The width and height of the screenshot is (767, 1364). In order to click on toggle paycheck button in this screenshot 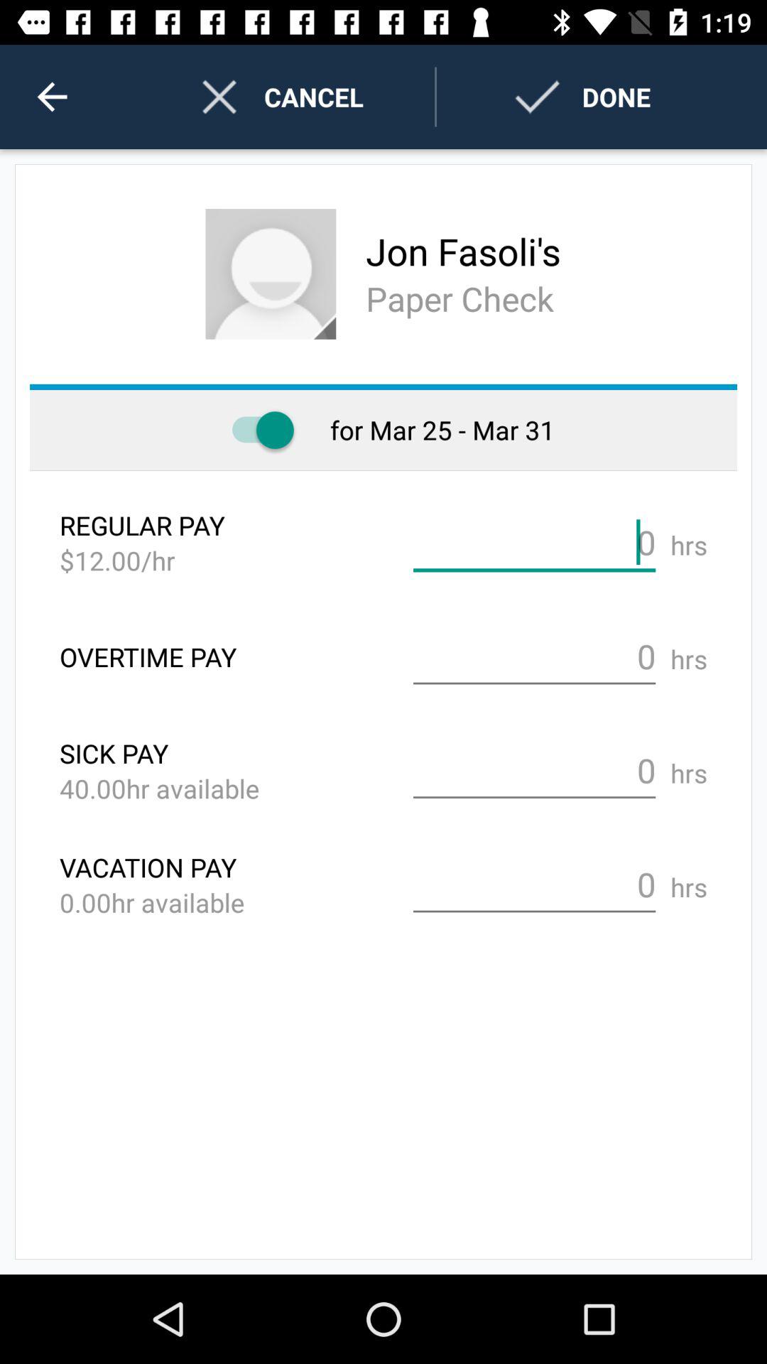, I will do `click(256, 431)`.